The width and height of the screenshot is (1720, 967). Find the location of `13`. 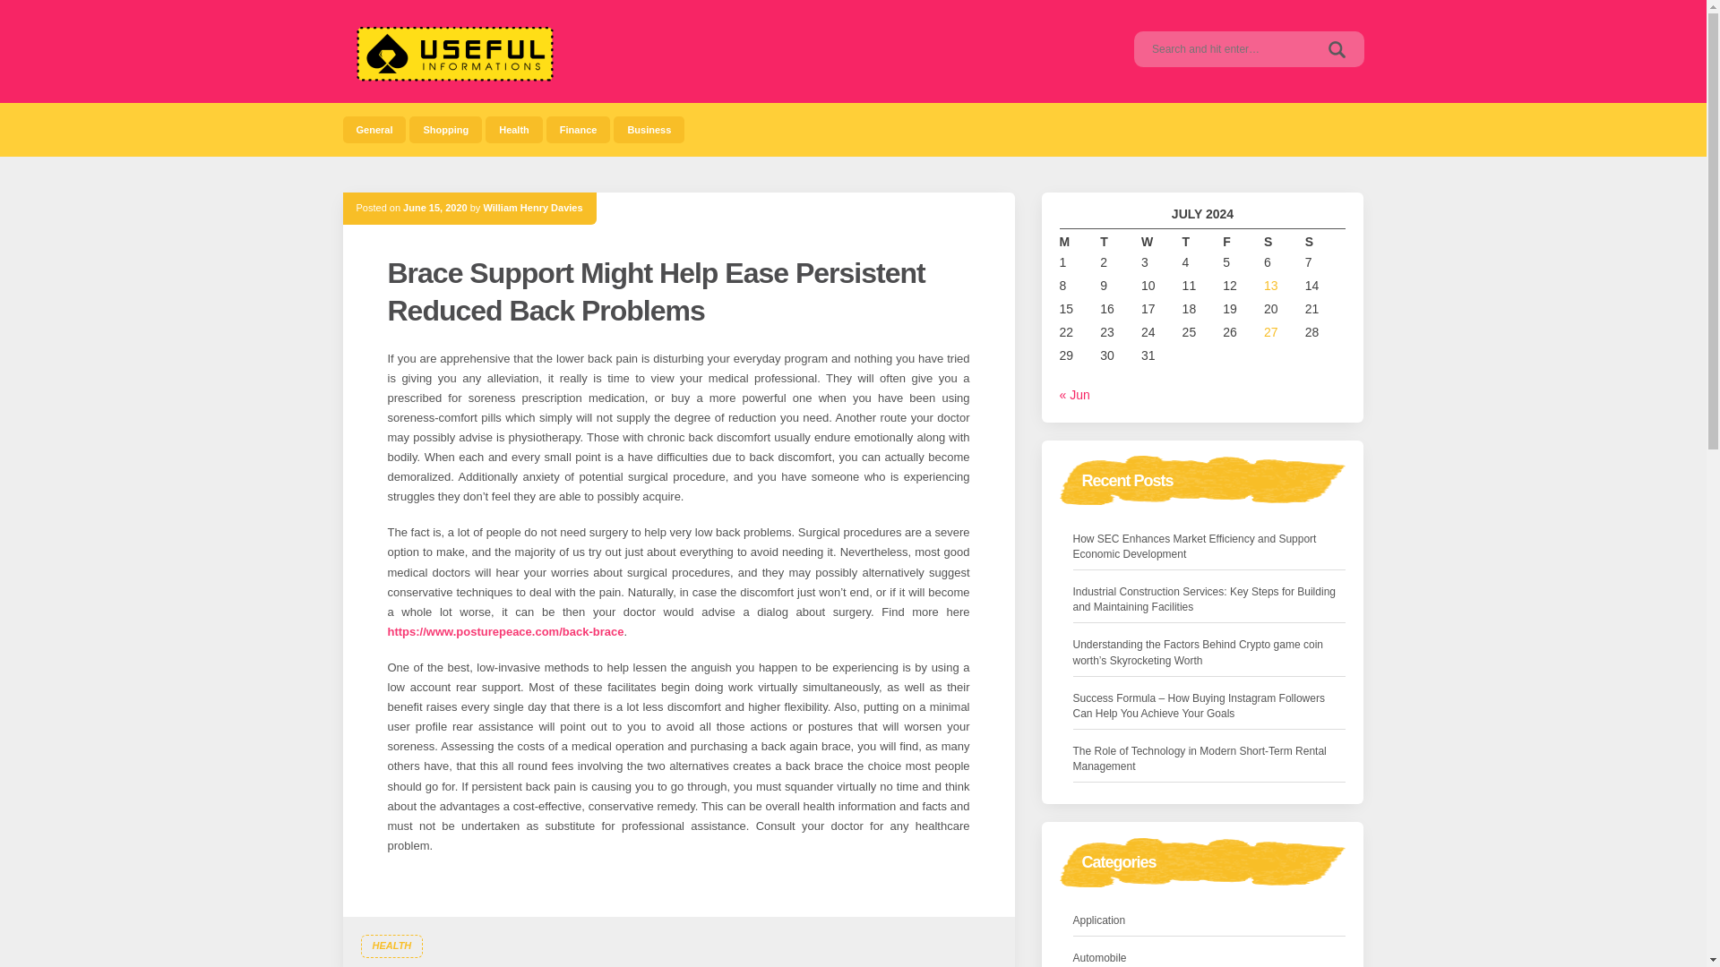

13 is located at coordinates (1270, 286).